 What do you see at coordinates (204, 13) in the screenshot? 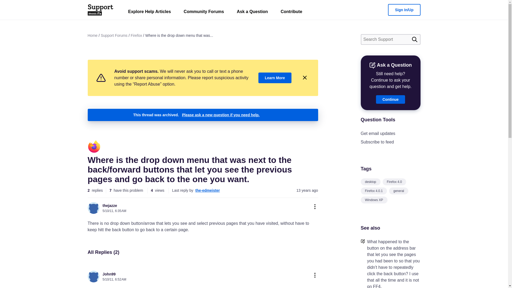
I see `Community Forums` at bounding box center [204, 13].